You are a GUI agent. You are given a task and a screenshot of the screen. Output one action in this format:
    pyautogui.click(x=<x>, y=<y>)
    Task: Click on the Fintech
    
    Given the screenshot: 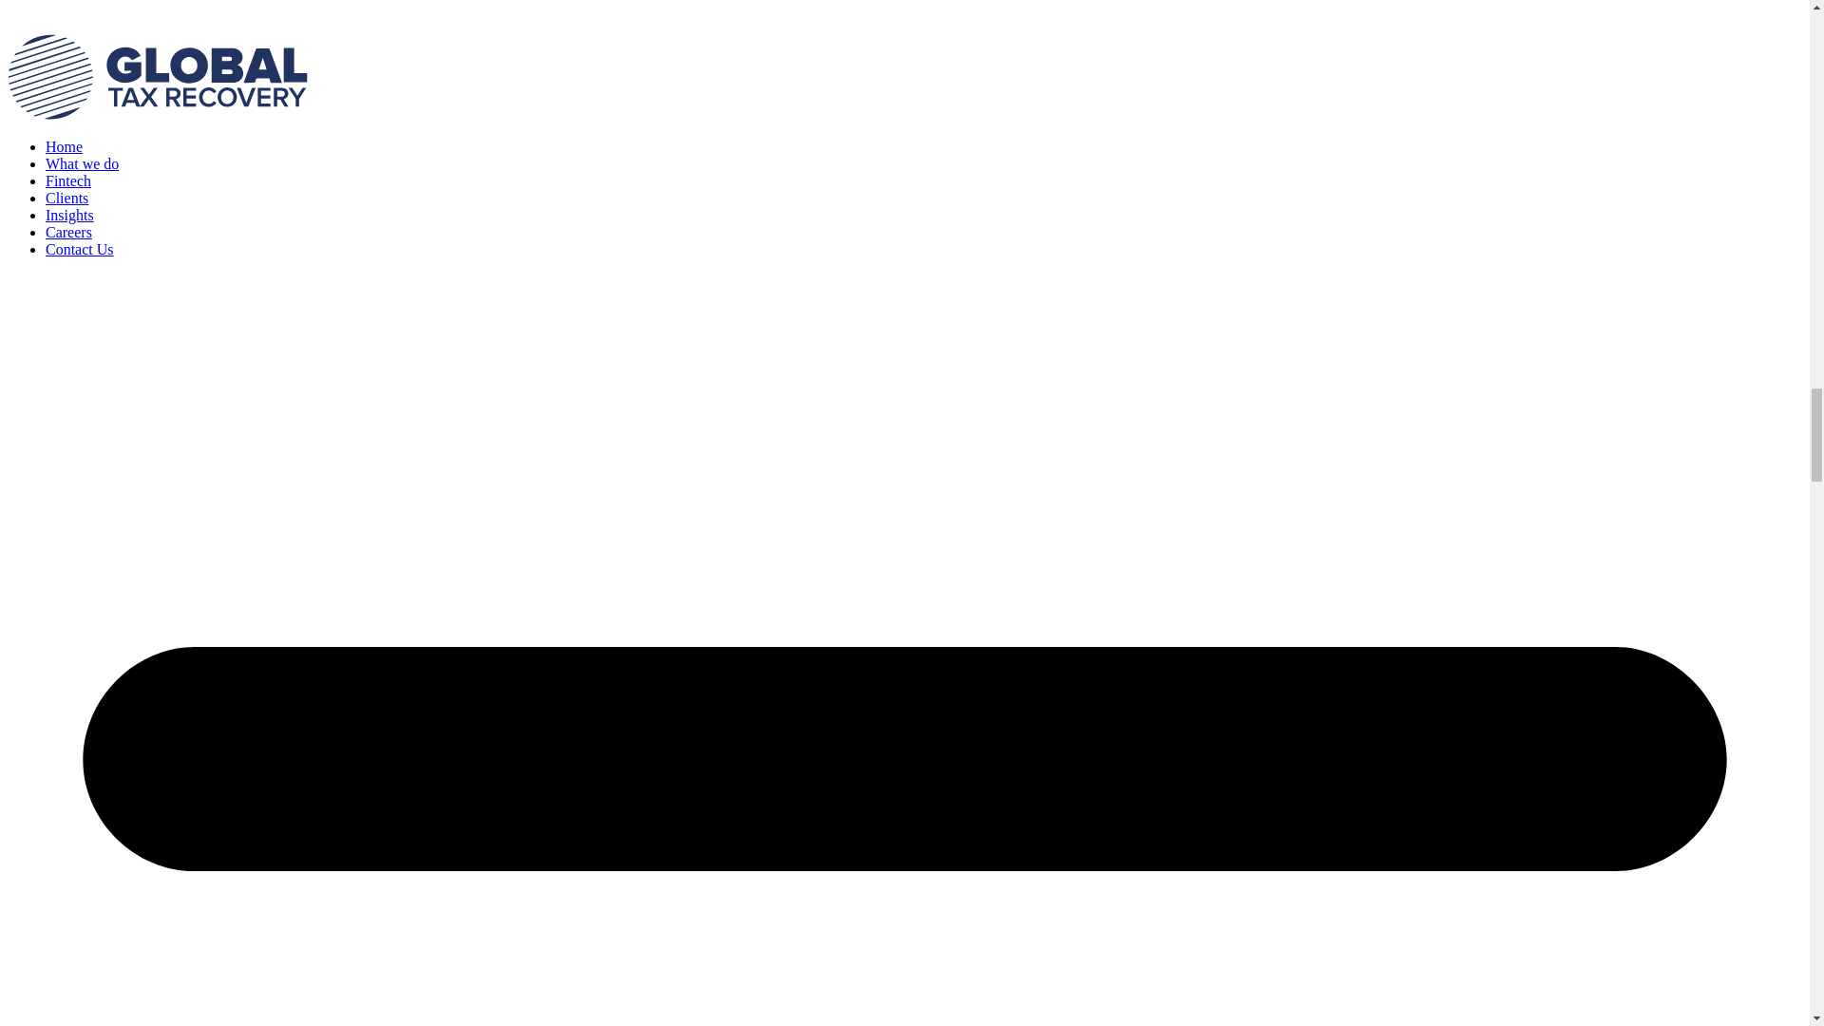 What is the action you would take?
    pyautogui.click(x=68, y=180)
    